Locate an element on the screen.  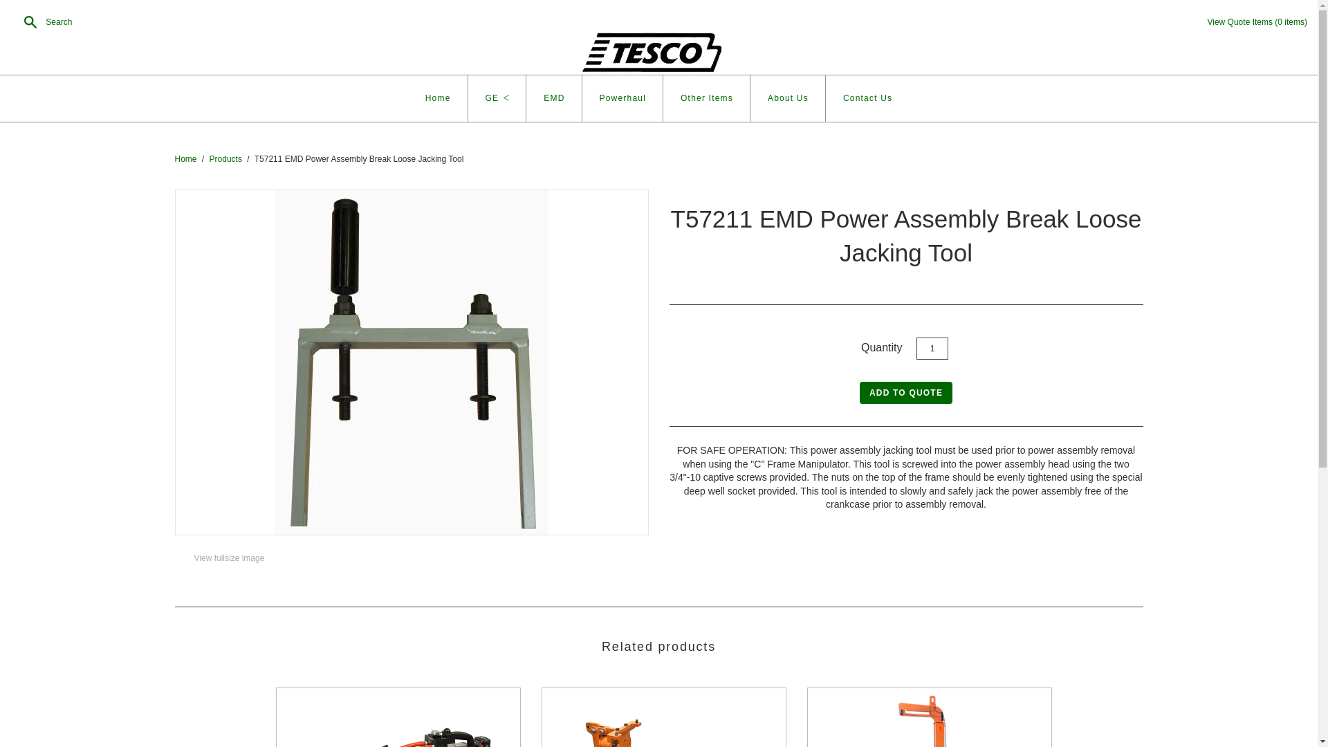
Other Items is located at coordinates (706, 98).